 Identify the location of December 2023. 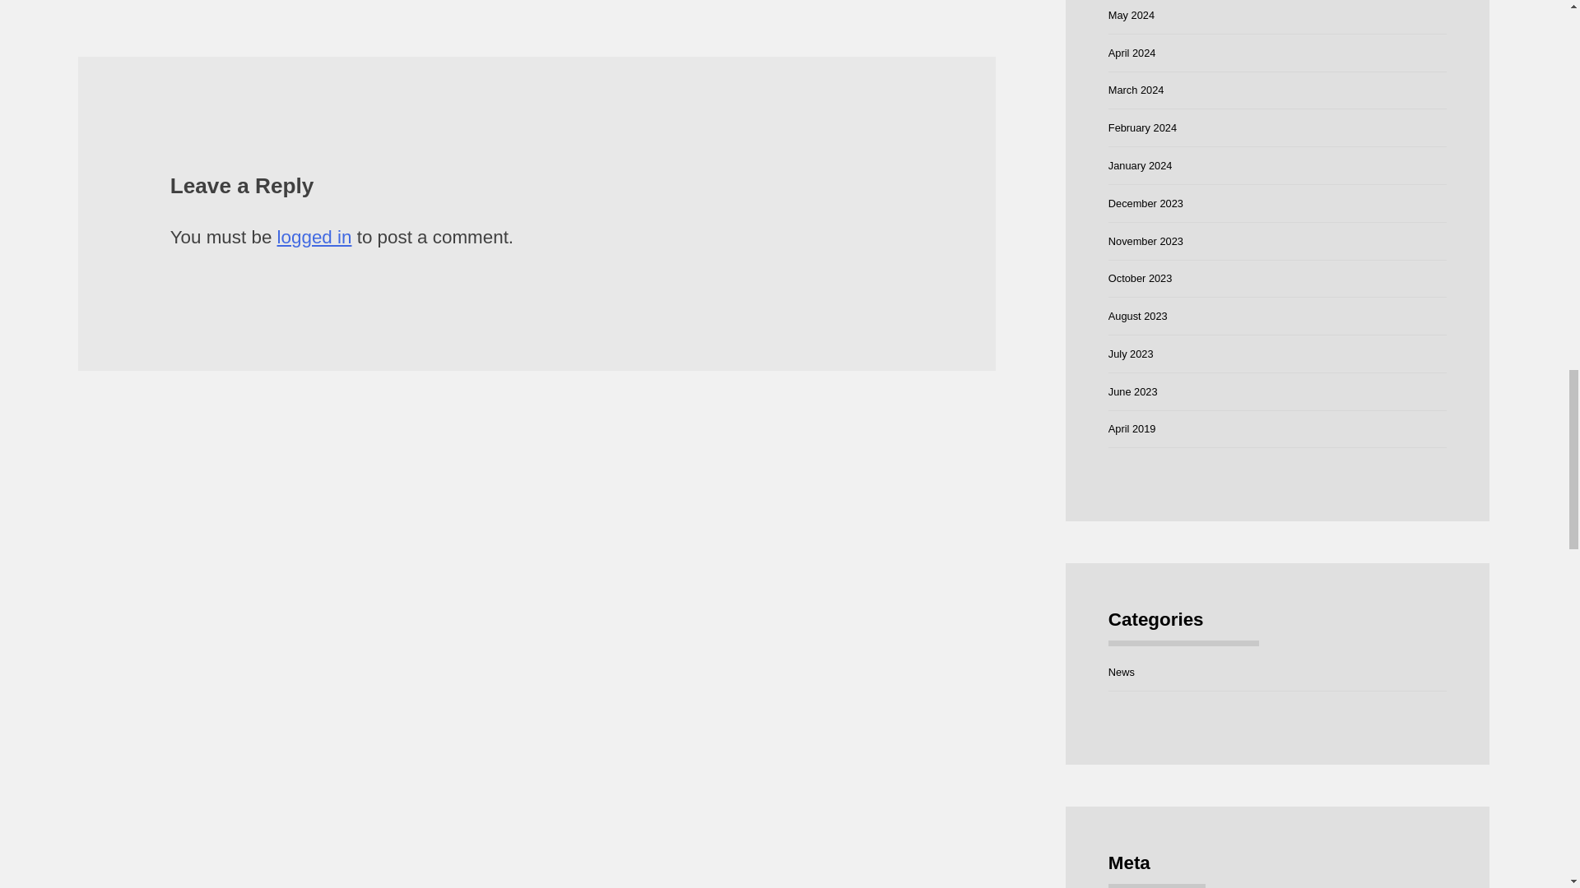
(1145, 202).